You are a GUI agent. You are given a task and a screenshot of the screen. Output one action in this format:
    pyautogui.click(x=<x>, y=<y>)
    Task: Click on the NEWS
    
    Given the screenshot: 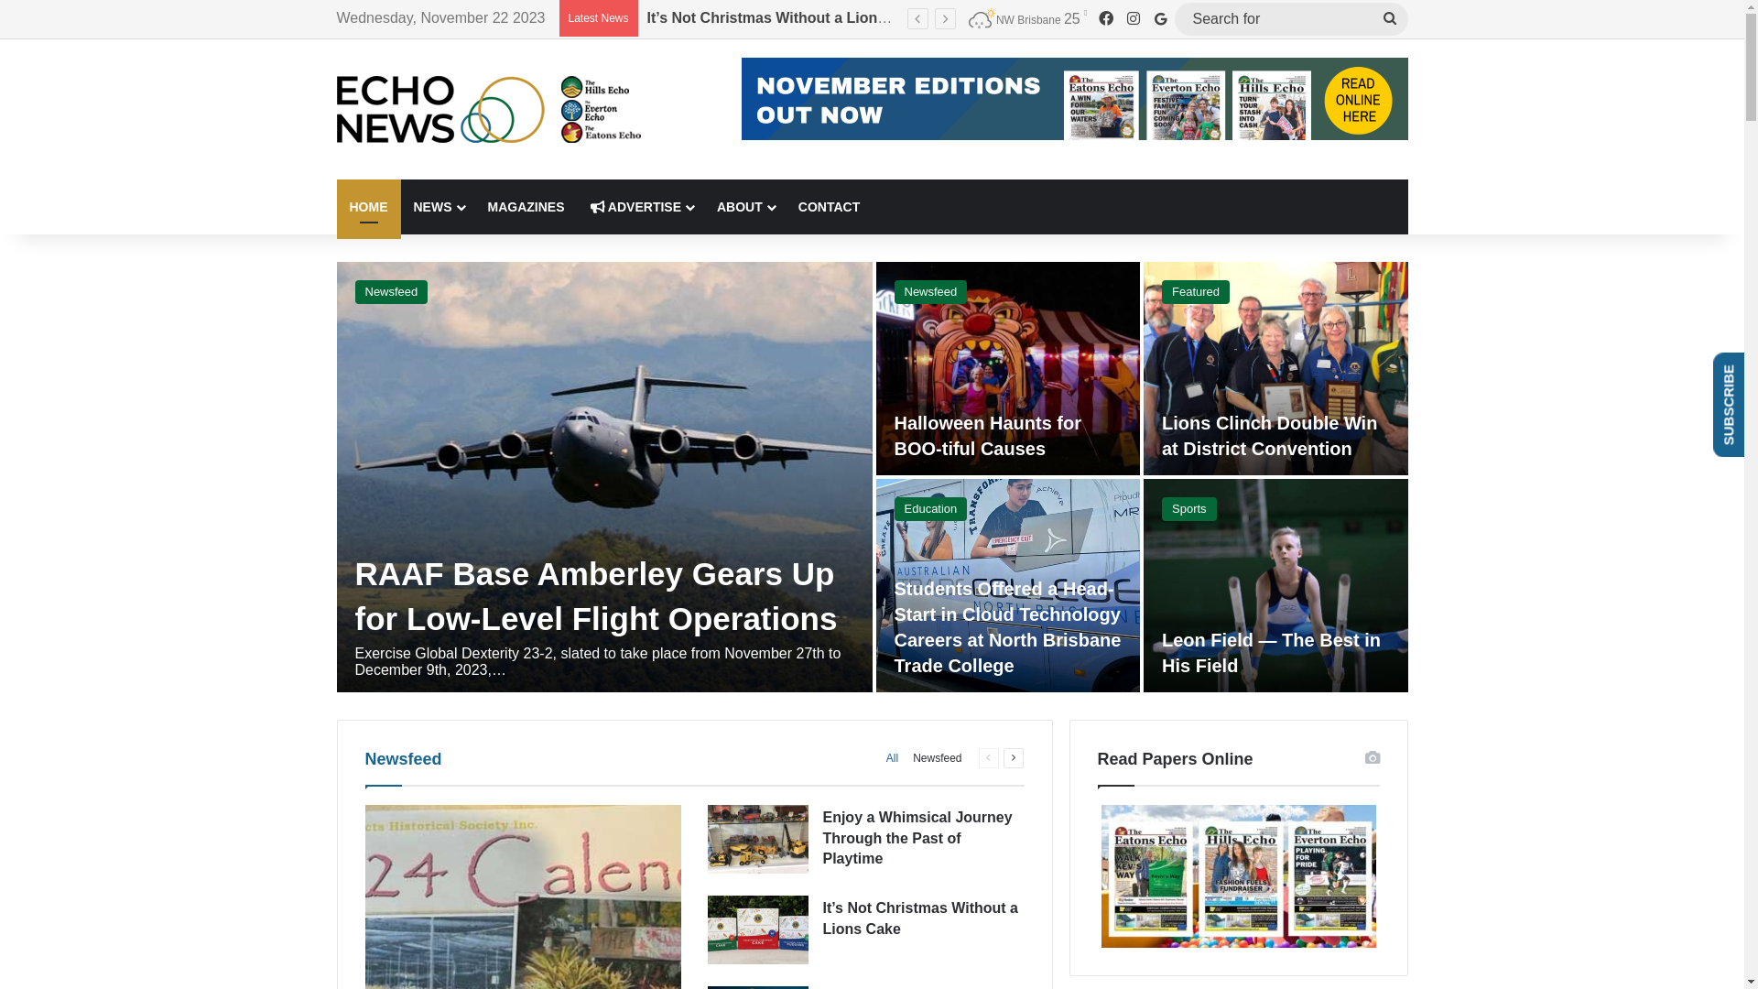 What is the action you would take?
    pyautogui.click(x=438, y=207)
    